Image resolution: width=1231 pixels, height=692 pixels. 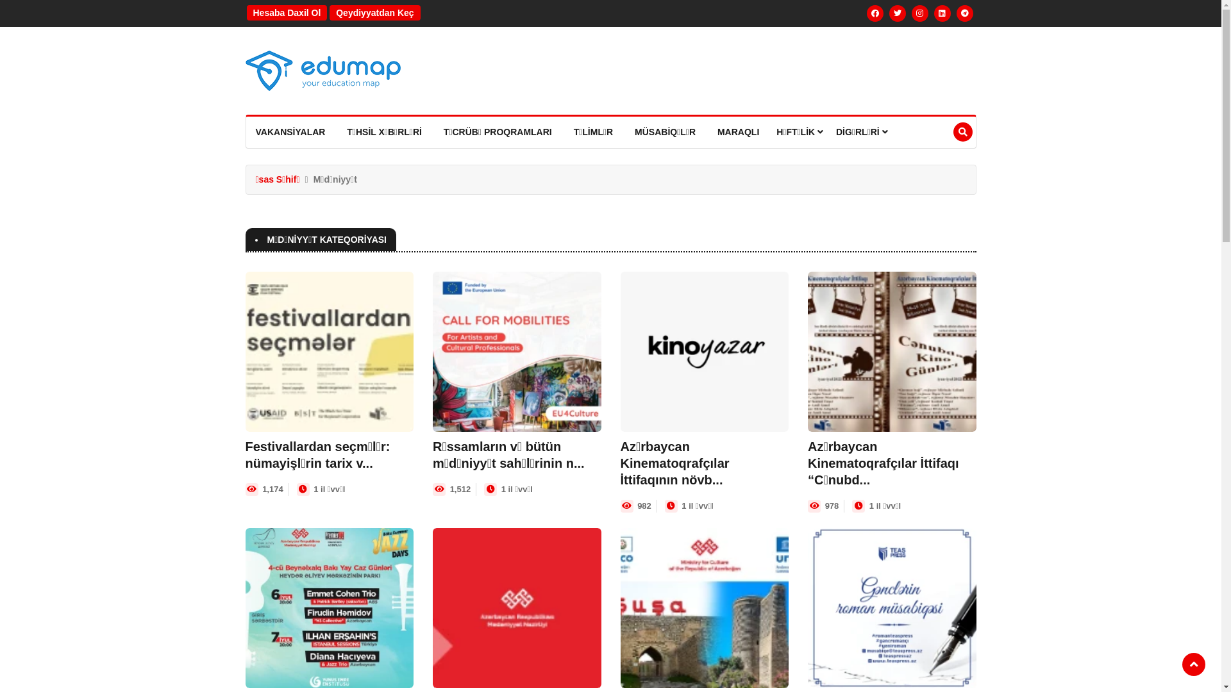 What do you see at coordinates (965, 13) in the screenshot?
I see `Telegram` at bounding box center [965, 13].